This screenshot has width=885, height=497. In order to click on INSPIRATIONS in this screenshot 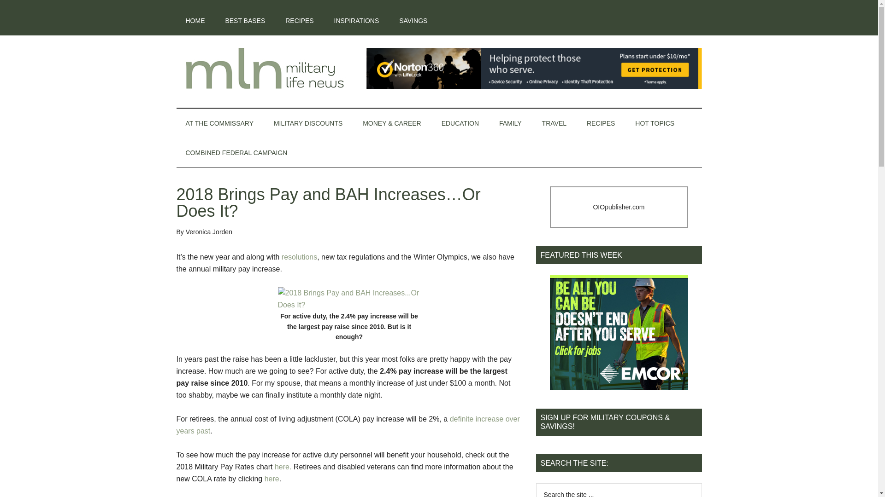, I will do `click(356, 20)`.